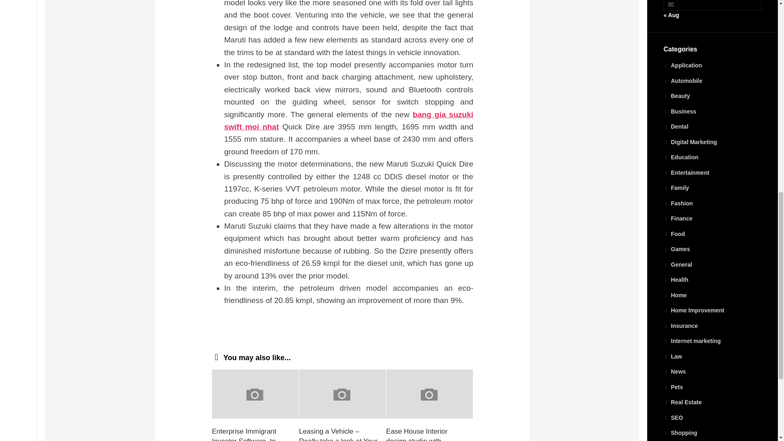 This screenshot has height=441, width=784. I want to click on SEO, so click(673, 417).